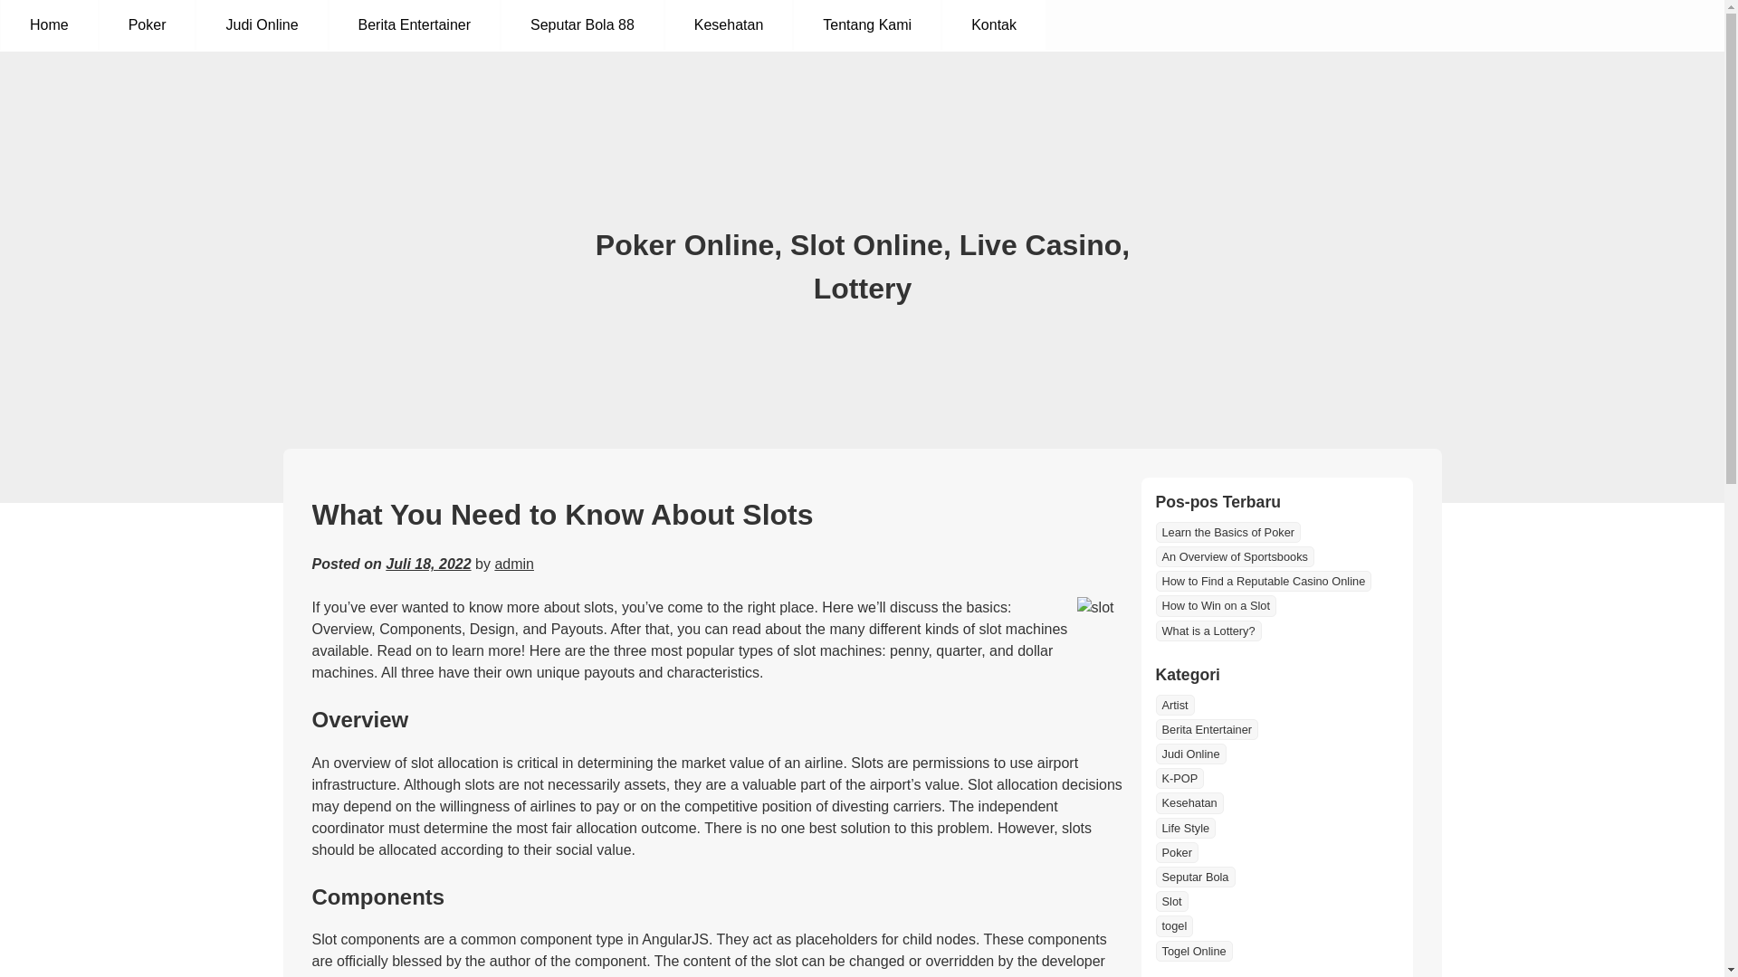 This screenshot has width=1738, height=977. What do you see at coordinates (1171, 901) in the screenshot?
I see `Slot` at bounding box center [1171, 901].